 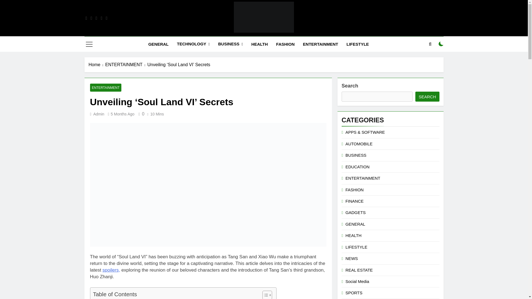 I want to click on ENTERTAINMENT, so click(x=105, y=87).